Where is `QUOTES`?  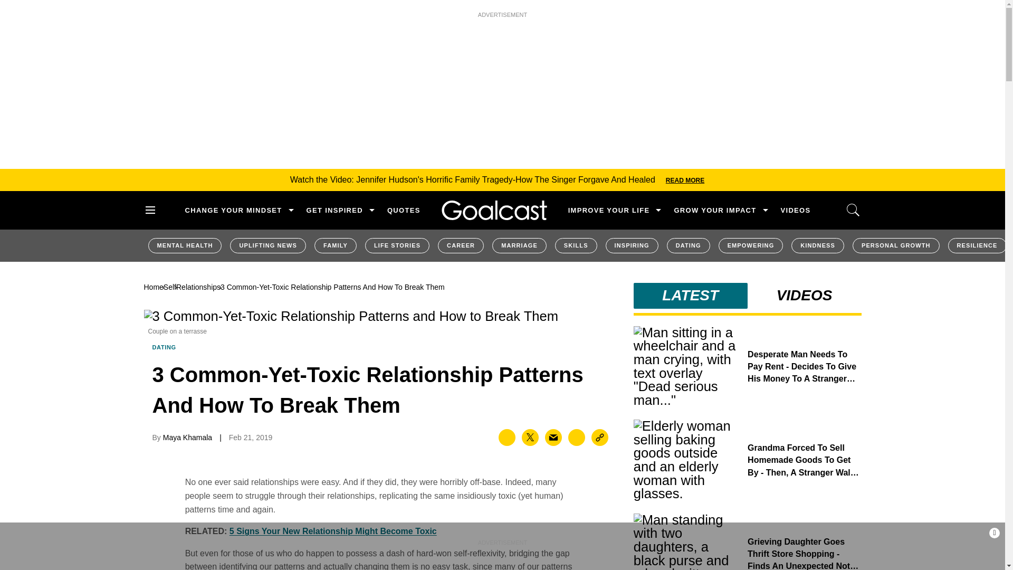 QUOTES is located at coordinates (403, 210).